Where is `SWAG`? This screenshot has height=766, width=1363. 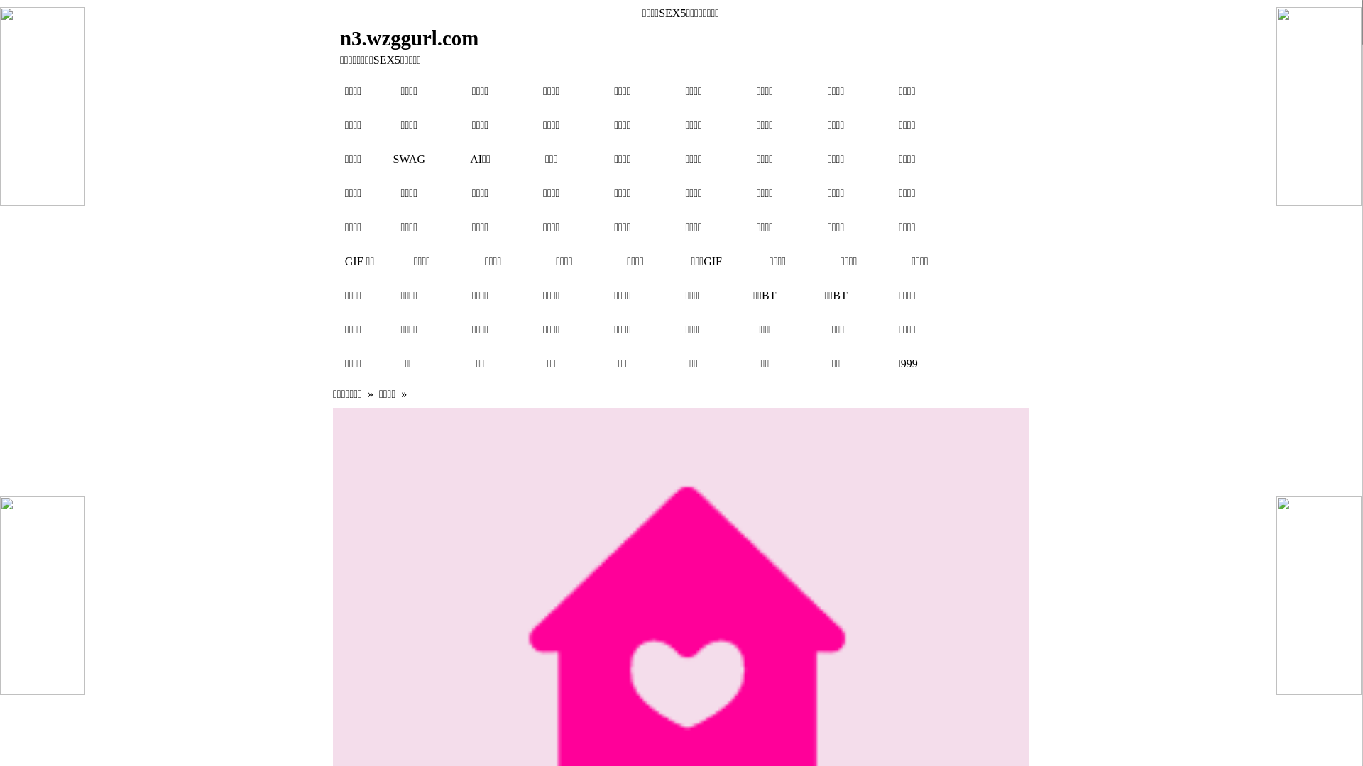
SWAG is located at coordinates (409, 159).